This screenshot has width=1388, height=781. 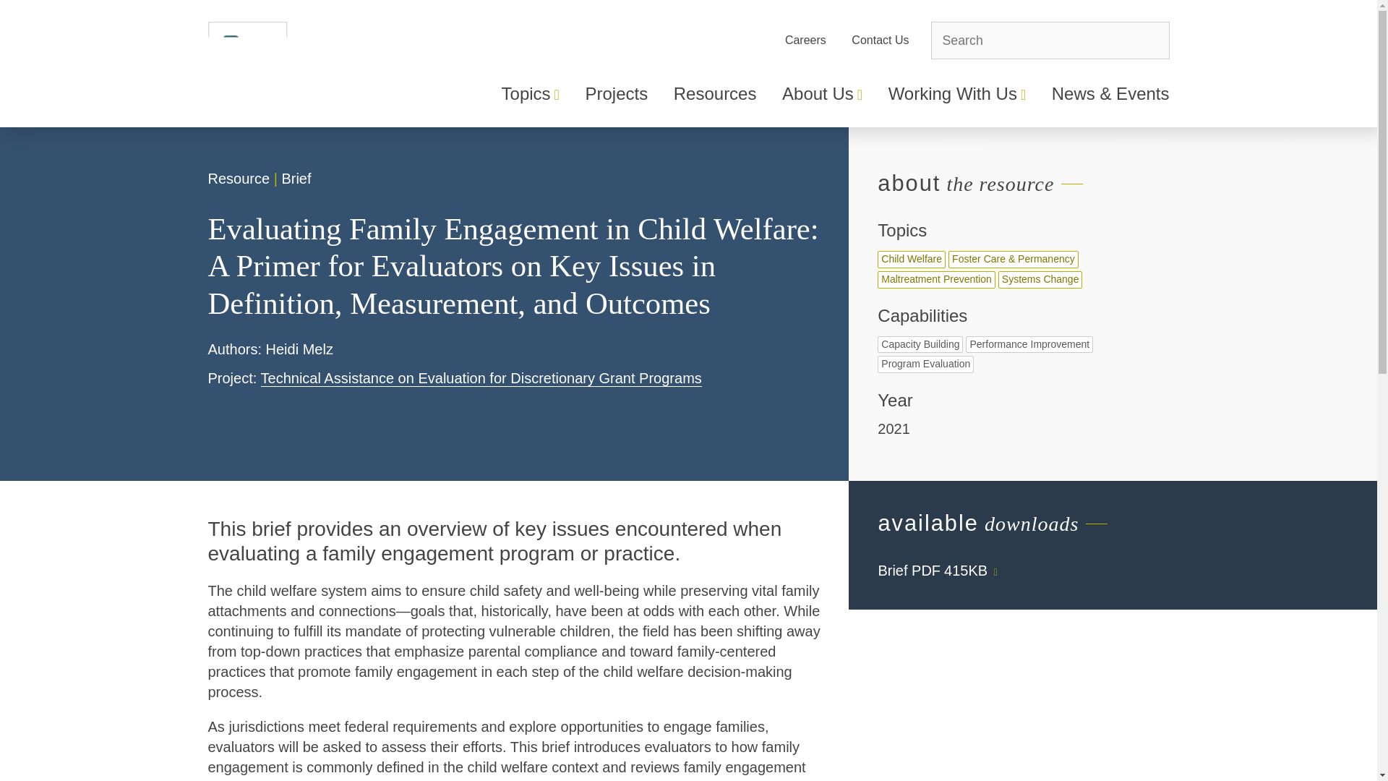 I want to click on Performance Improvement, so click(x=1029, y=345).